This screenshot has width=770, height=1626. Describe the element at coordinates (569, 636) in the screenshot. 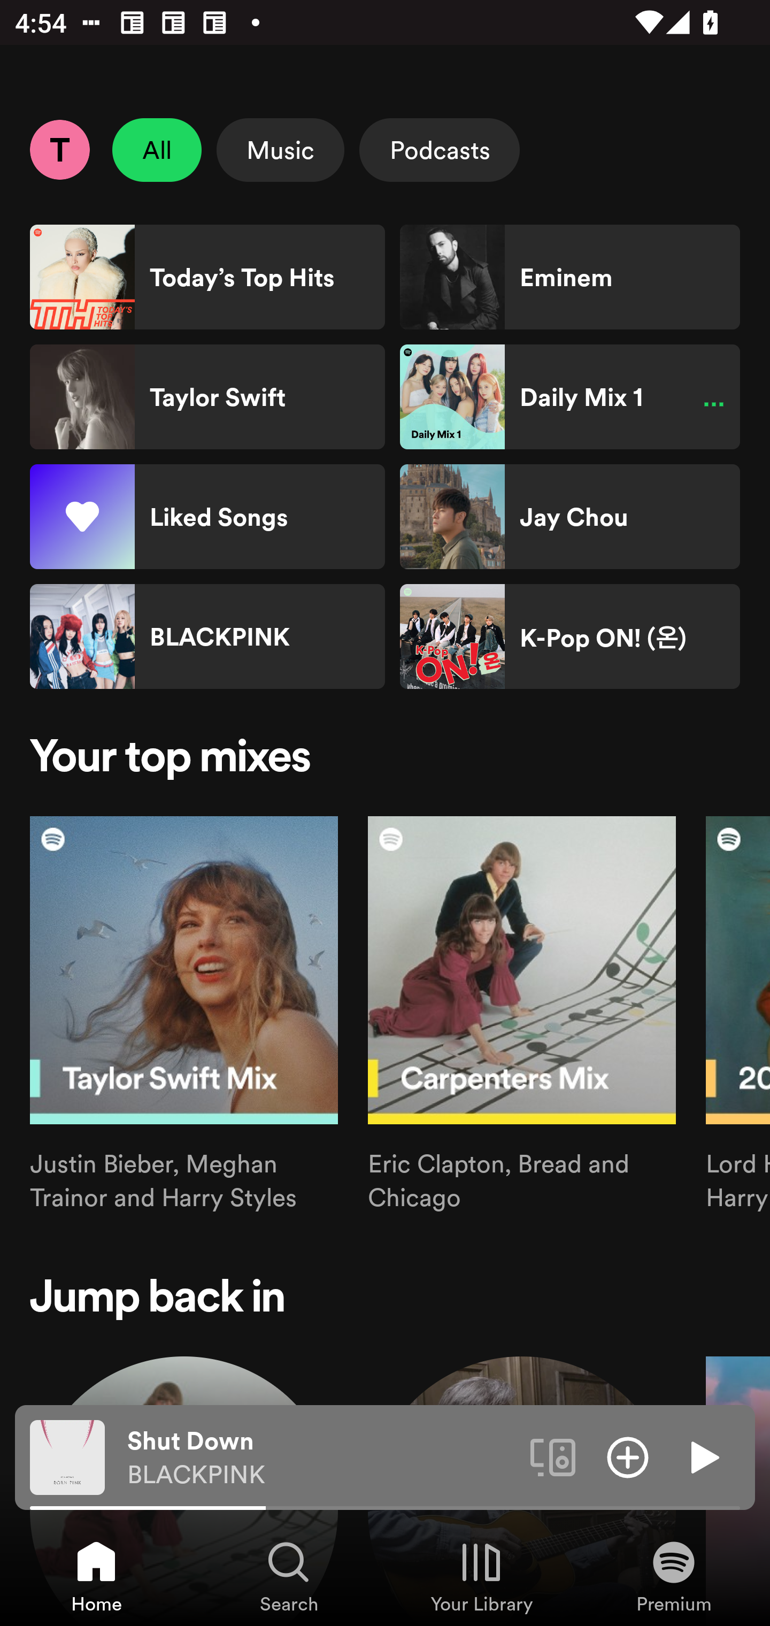

I see `K-Pop ON! (온) Shortcut K-Pop ON! (온)` at that location.